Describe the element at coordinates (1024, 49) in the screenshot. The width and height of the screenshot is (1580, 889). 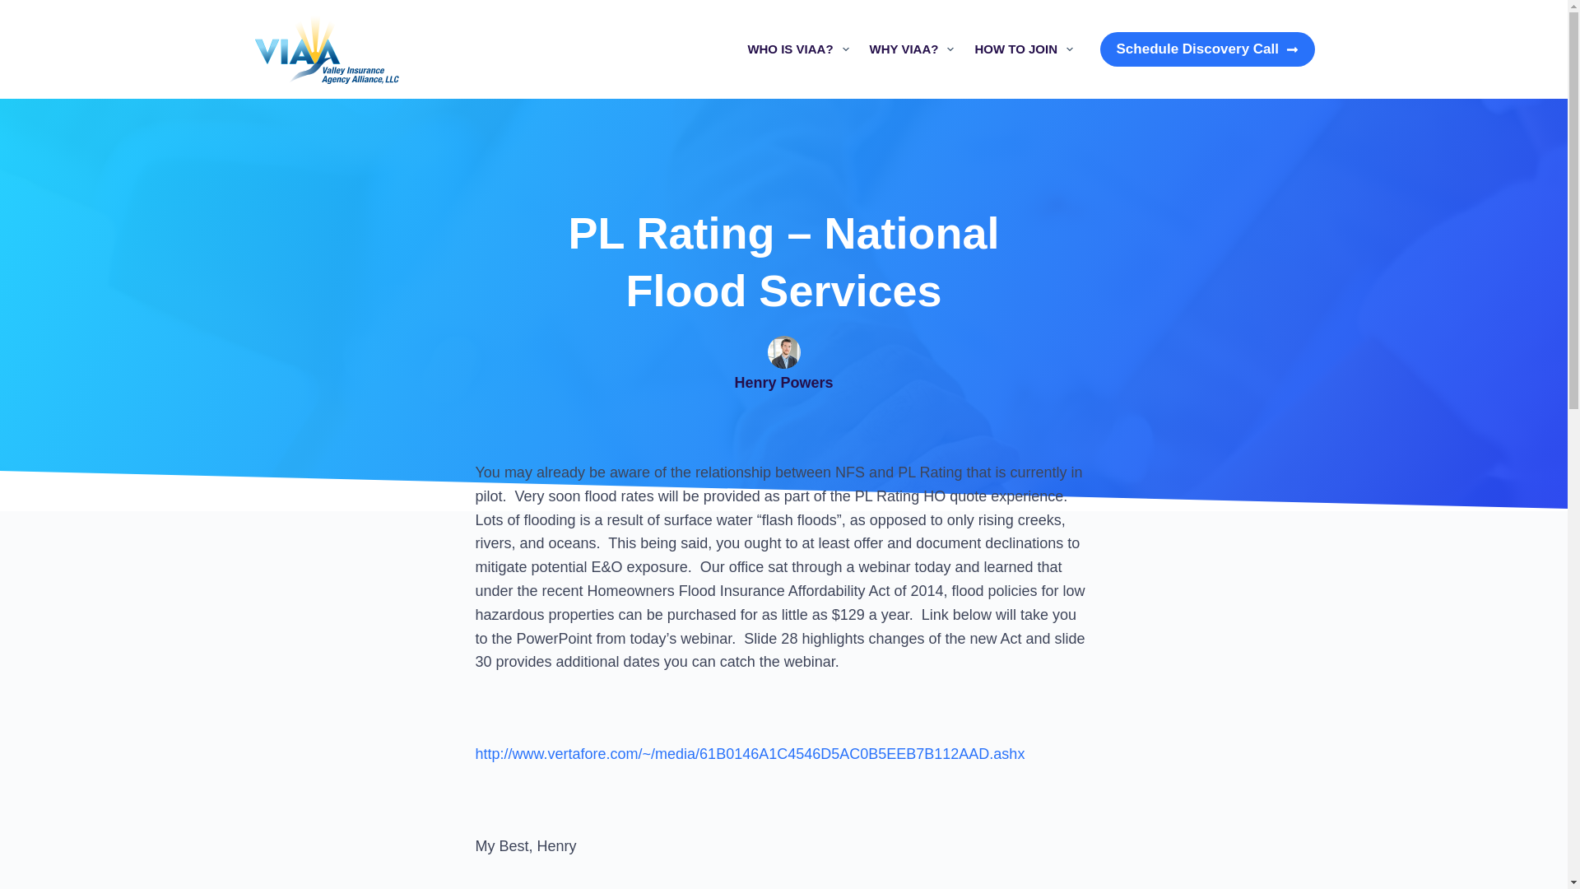
I see `HOW TO JOIN` at that location.